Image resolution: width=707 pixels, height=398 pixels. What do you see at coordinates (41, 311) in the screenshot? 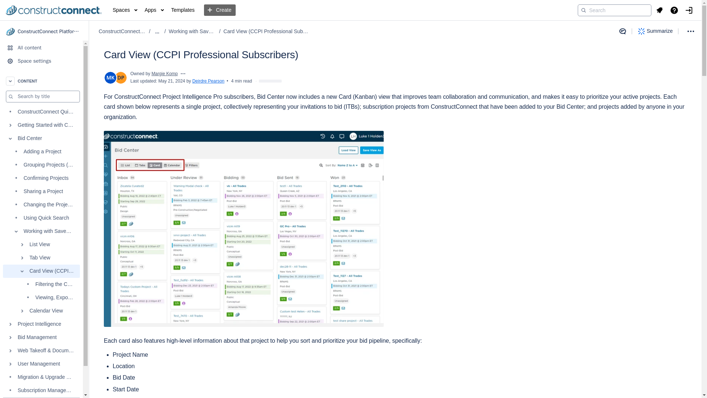
I see `Calendar View` at bounding box center [41, 311].